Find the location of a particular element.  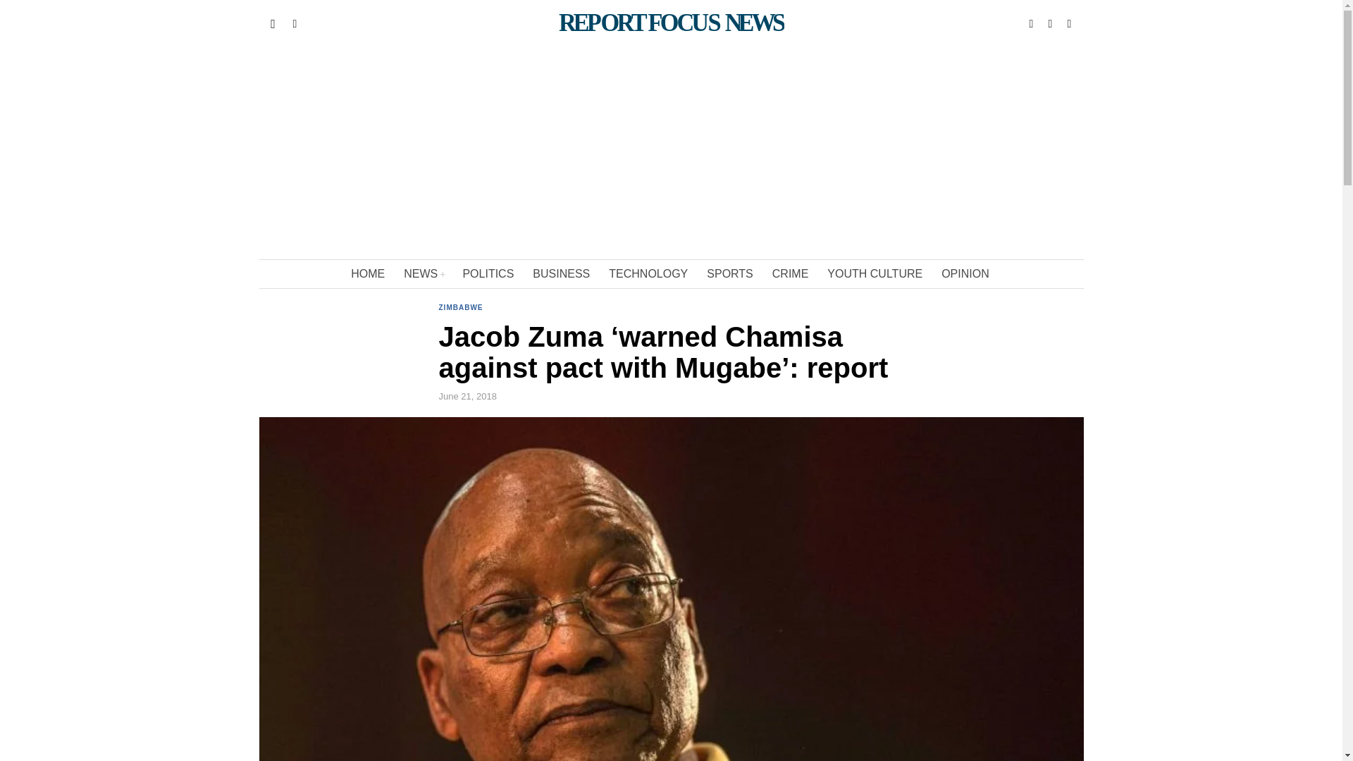

SPORTS is located at coordinates (731, 274).